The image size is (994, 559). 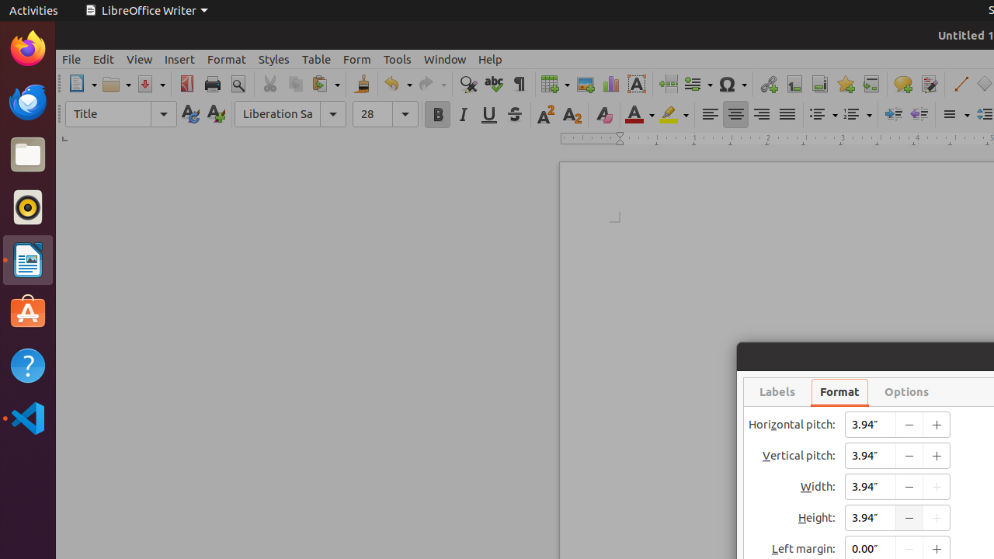 What do you see at coordinates (28, 207) in the screenshot?
I see `Rhythmbox` at bounding box center [28, 207].